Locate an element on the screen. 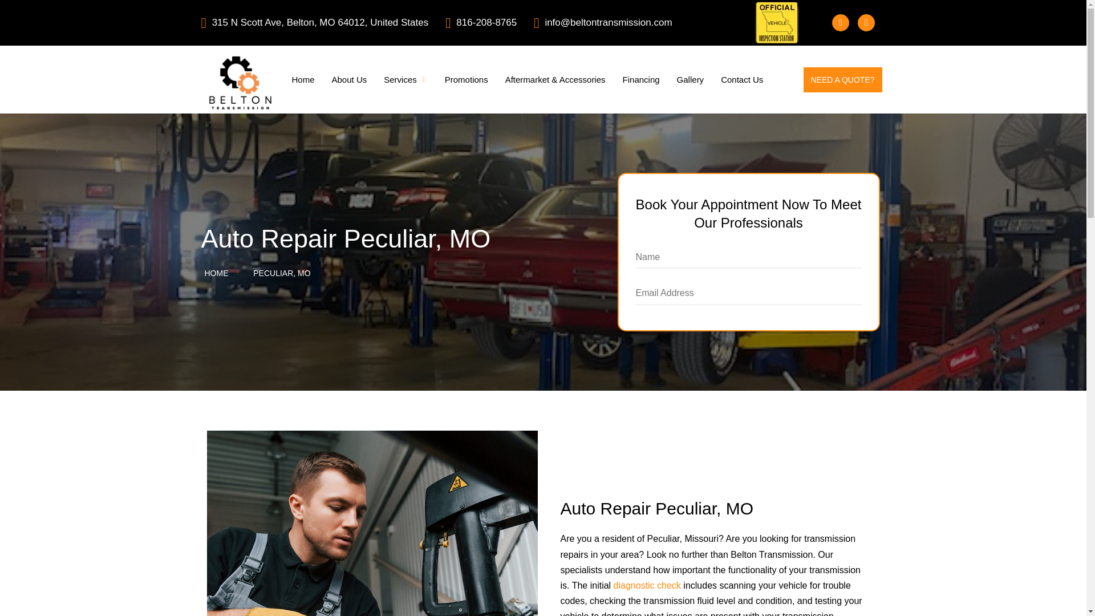 This screenshot has width=1095, height=616. 315 N Scott Ave, Belton, MO 64012, United States is located at coordinates (349, 80).